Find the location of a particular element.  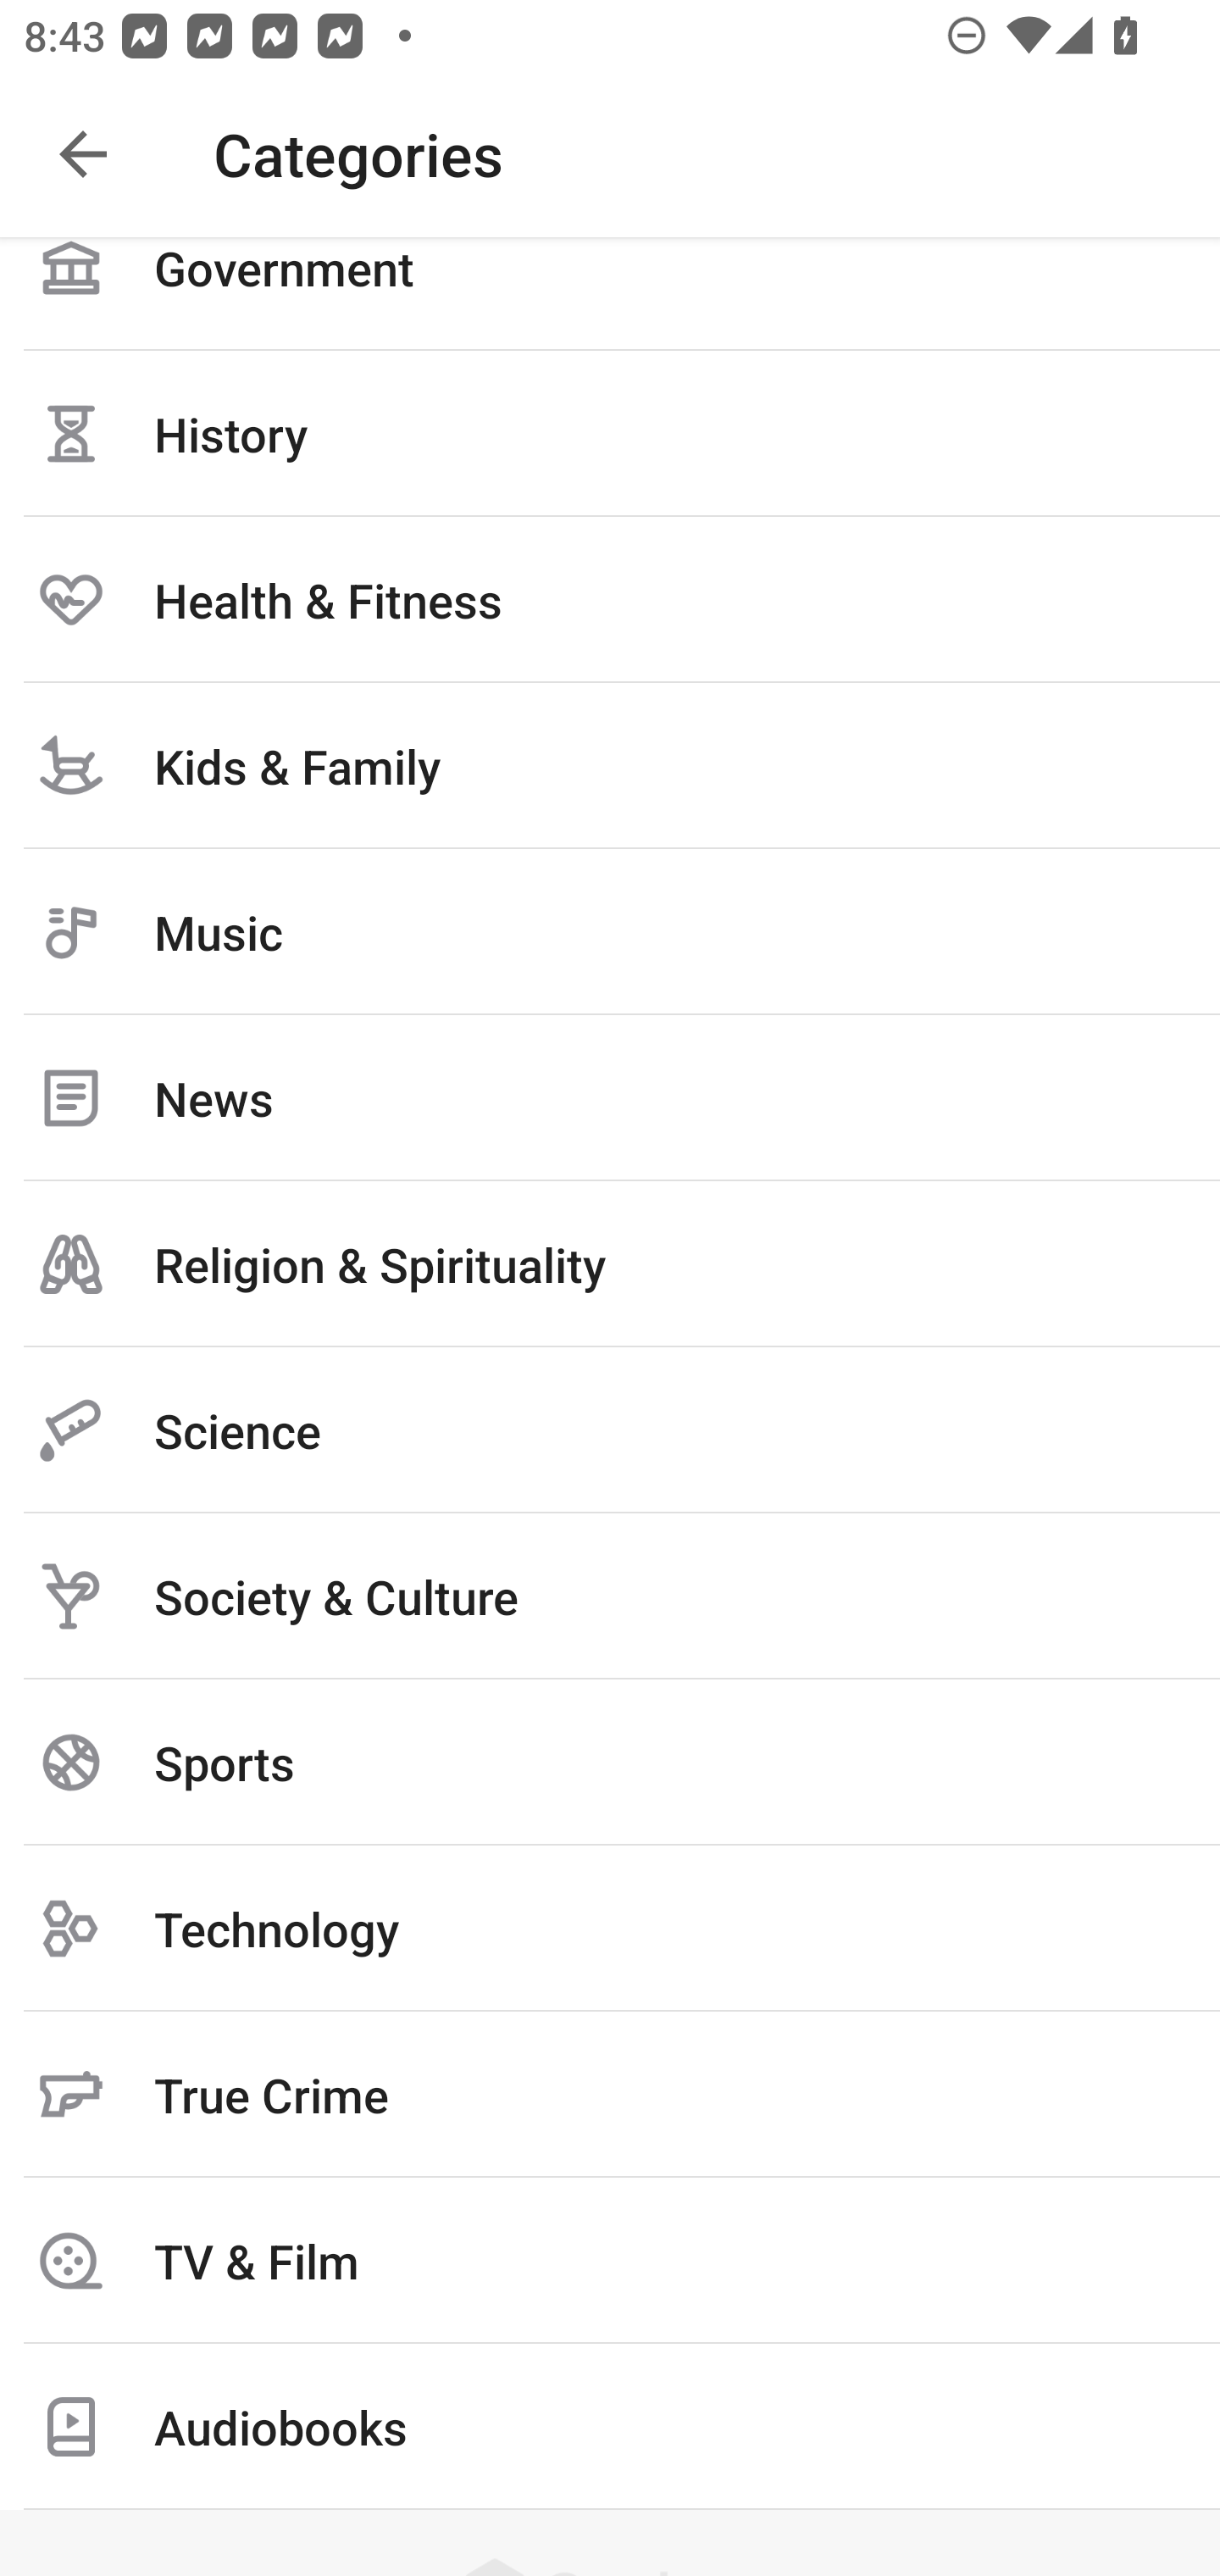

True Crime is located at coordinates (610, 2094).